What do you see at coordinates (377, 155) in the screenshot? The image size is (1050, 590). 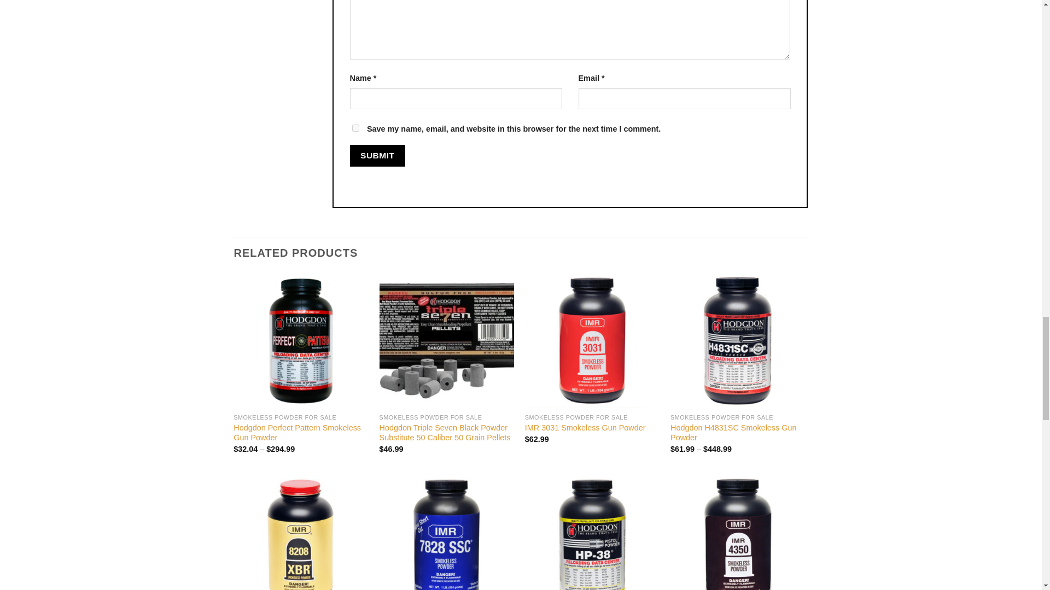 I see `Submit` at bounding box center [377, 155].